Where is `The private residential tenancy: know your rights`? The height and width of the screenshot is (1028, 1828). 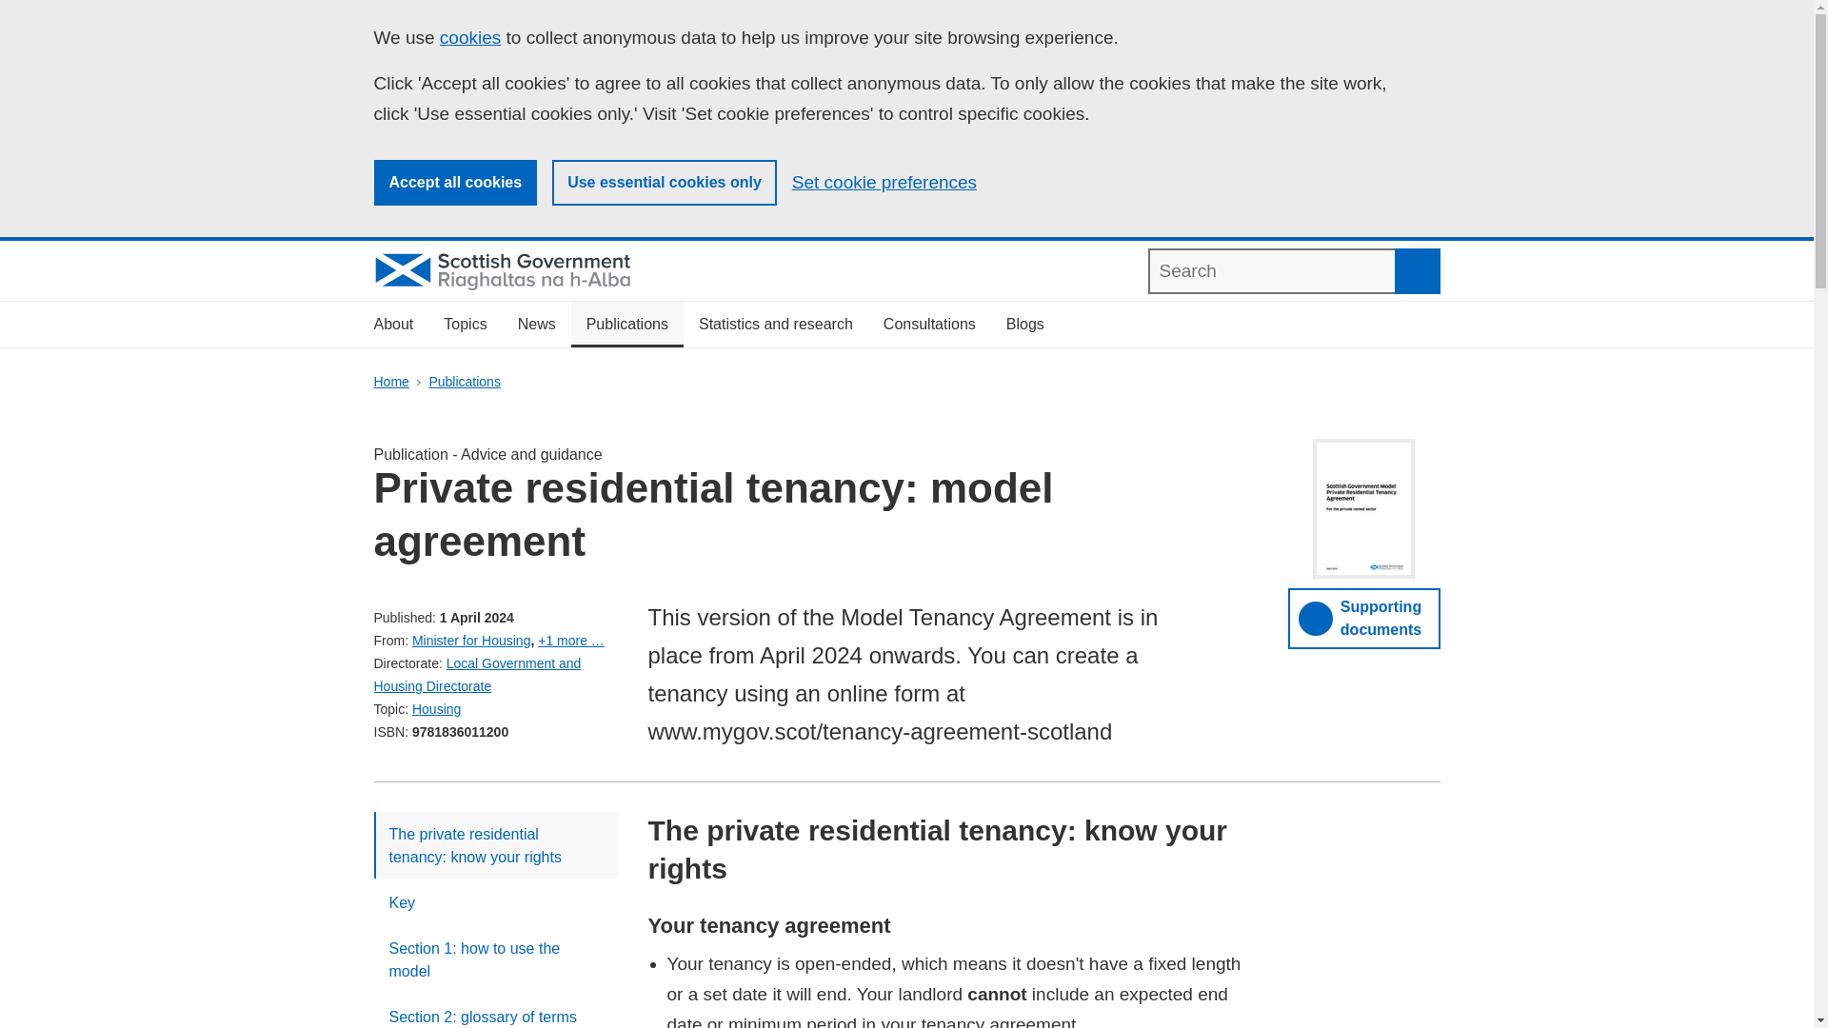
The private residential tenancy: know your rights is located at coordinates (495, 845).